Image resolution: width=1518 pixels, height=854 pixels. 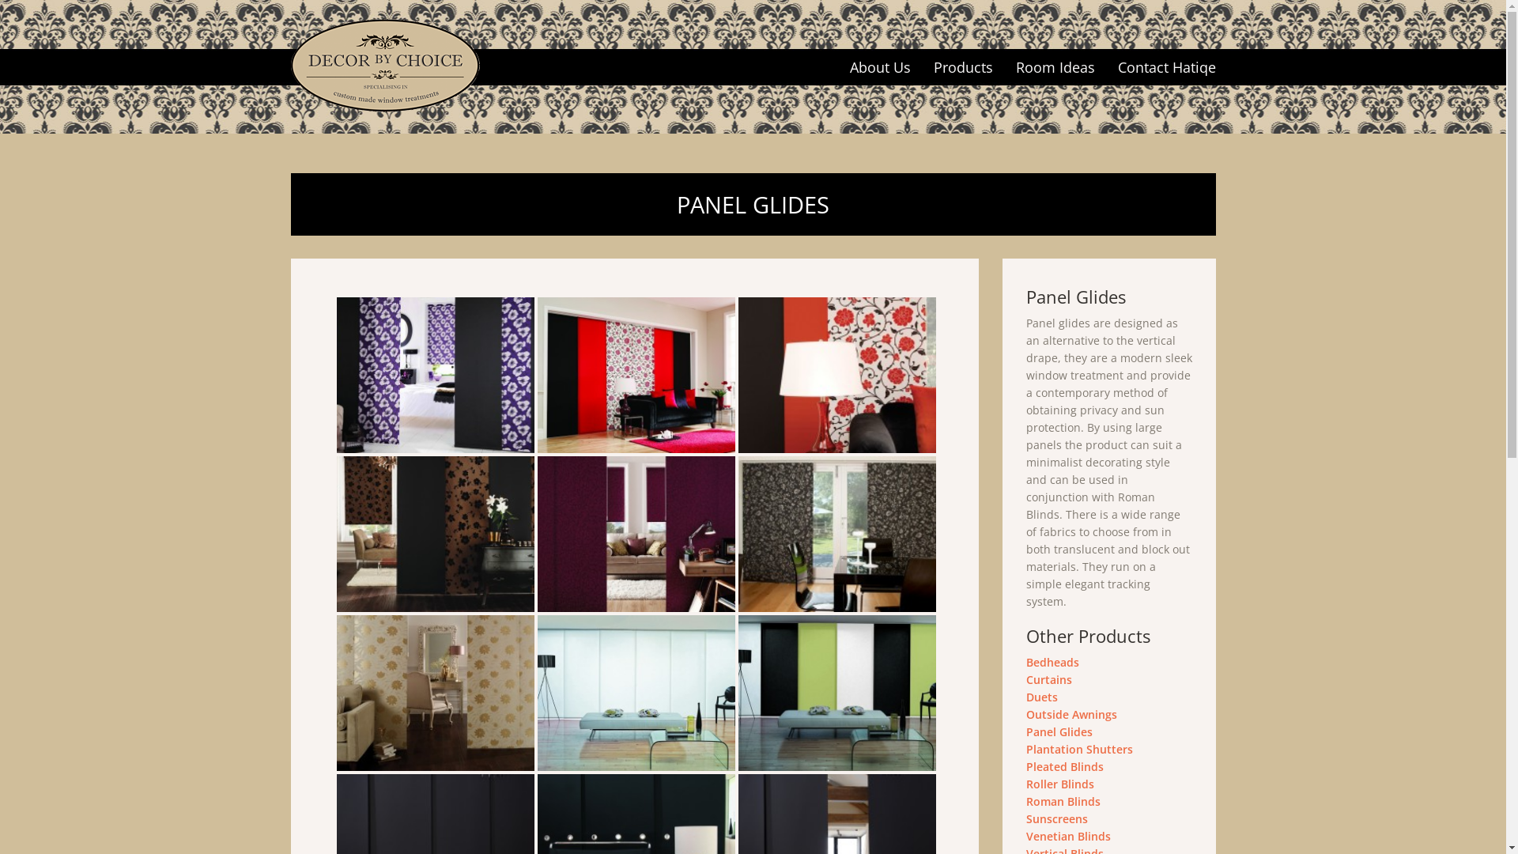 What do you see at coordinates (1069, 837) in the screenshot?
I see `Venetian Blinds` at bounding box center [1069, 837].